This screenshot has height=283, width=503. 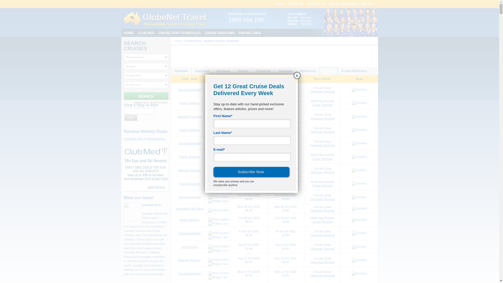 What do you see at coordinates (322, 262) in the screenshot?
I see `Overseas Terminal` at bounding box center [322, 262].